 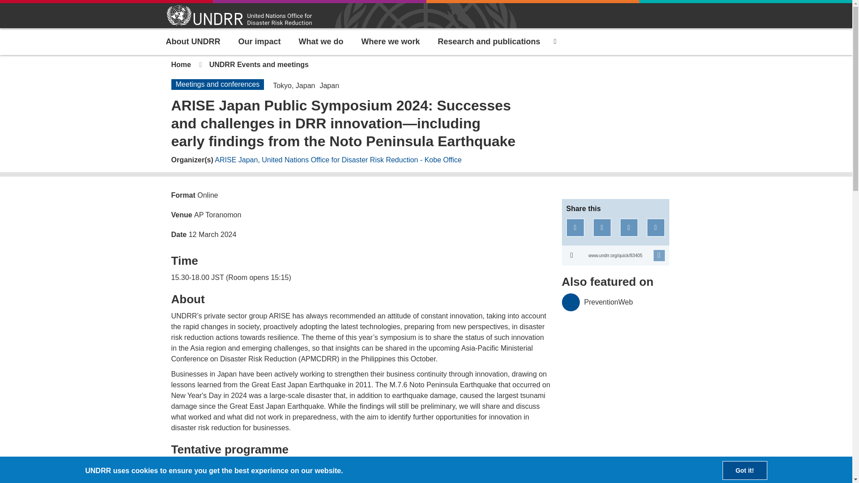 What do you see at coordinates (656, 228) in the screenshot?
I see `Share via Email` at bounding box center [656, 228].